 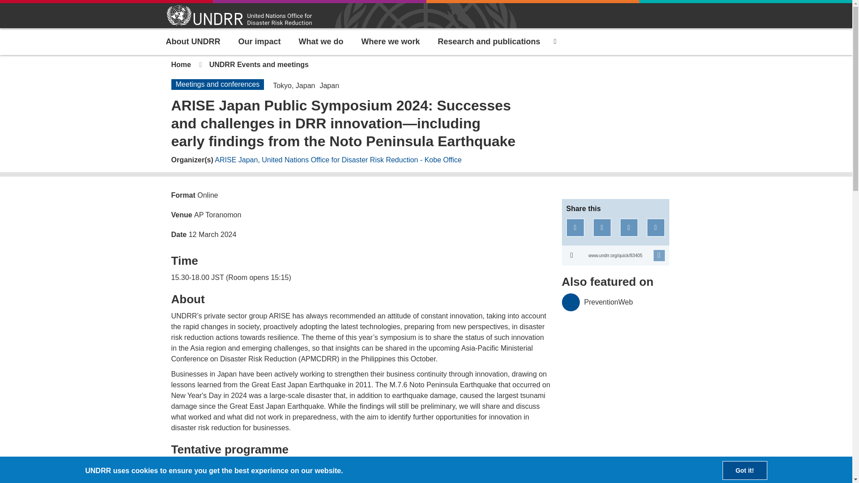 What do you see at coordinates (656, 228) in the screenshot?
I see `Share via Email` at bounding box center [656, 228].